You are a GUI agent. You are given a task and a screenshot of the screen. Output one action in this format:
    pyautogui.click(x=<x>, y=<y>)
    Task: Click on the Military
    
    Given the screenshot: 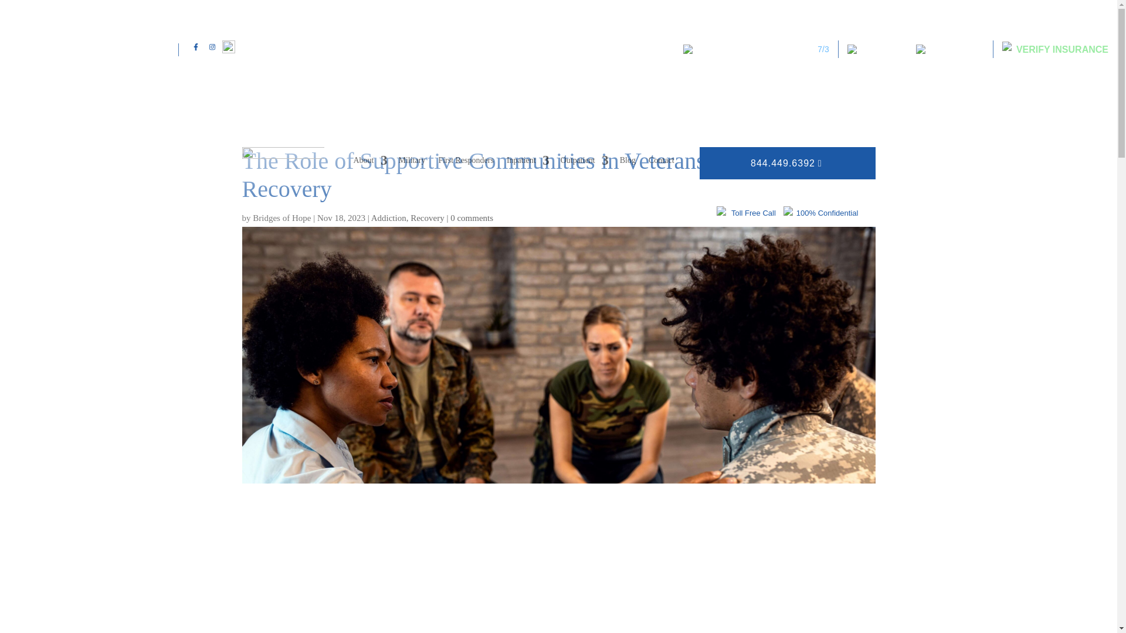 What is the action you would take?
    pyautogui.click(x=412, y=163)
    